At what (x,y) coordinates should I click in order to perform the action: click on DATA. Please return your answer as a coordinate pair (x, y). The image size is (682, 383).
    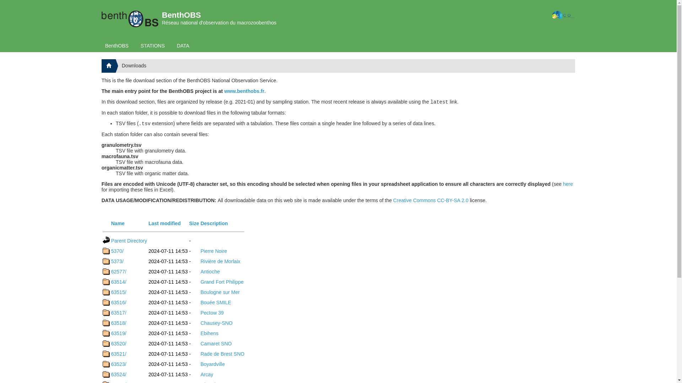
    Looking at the image, I should click on (183, 45).